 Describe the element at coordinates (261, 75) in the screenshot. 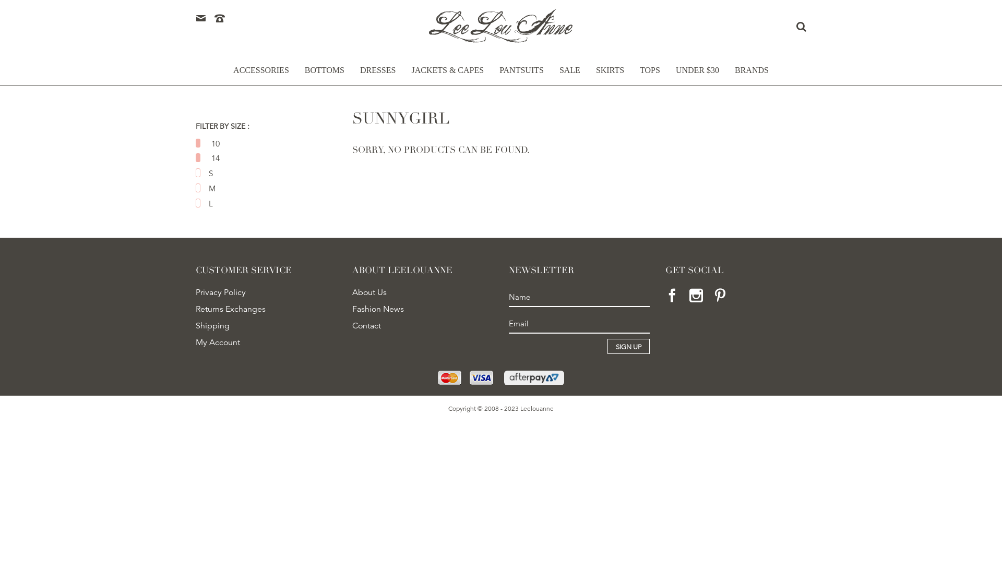

I see `ACCESSORIES` at that location.